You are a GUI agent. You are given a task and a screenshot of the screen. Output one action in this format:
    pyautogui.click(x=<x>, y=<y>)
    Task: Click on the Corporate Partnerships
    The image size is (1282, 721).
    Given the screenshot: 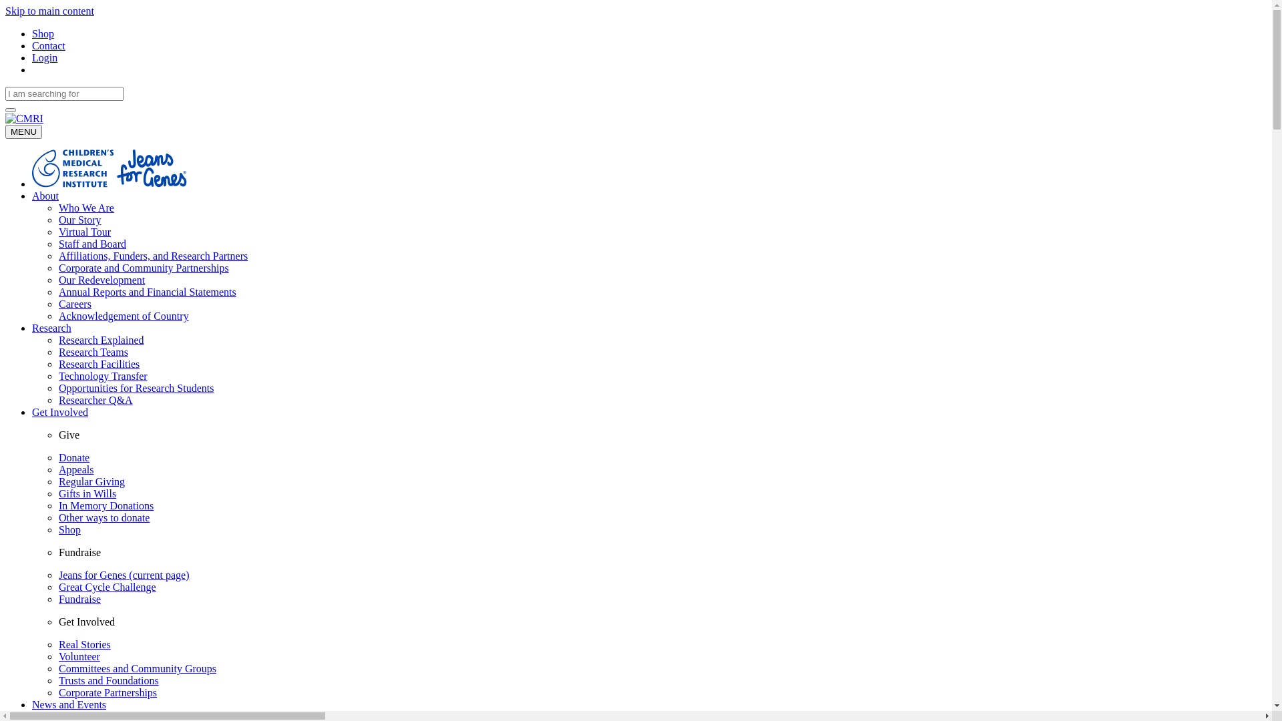 What is the action you would take?
    pyautogui.click(x=108, y=693)
    